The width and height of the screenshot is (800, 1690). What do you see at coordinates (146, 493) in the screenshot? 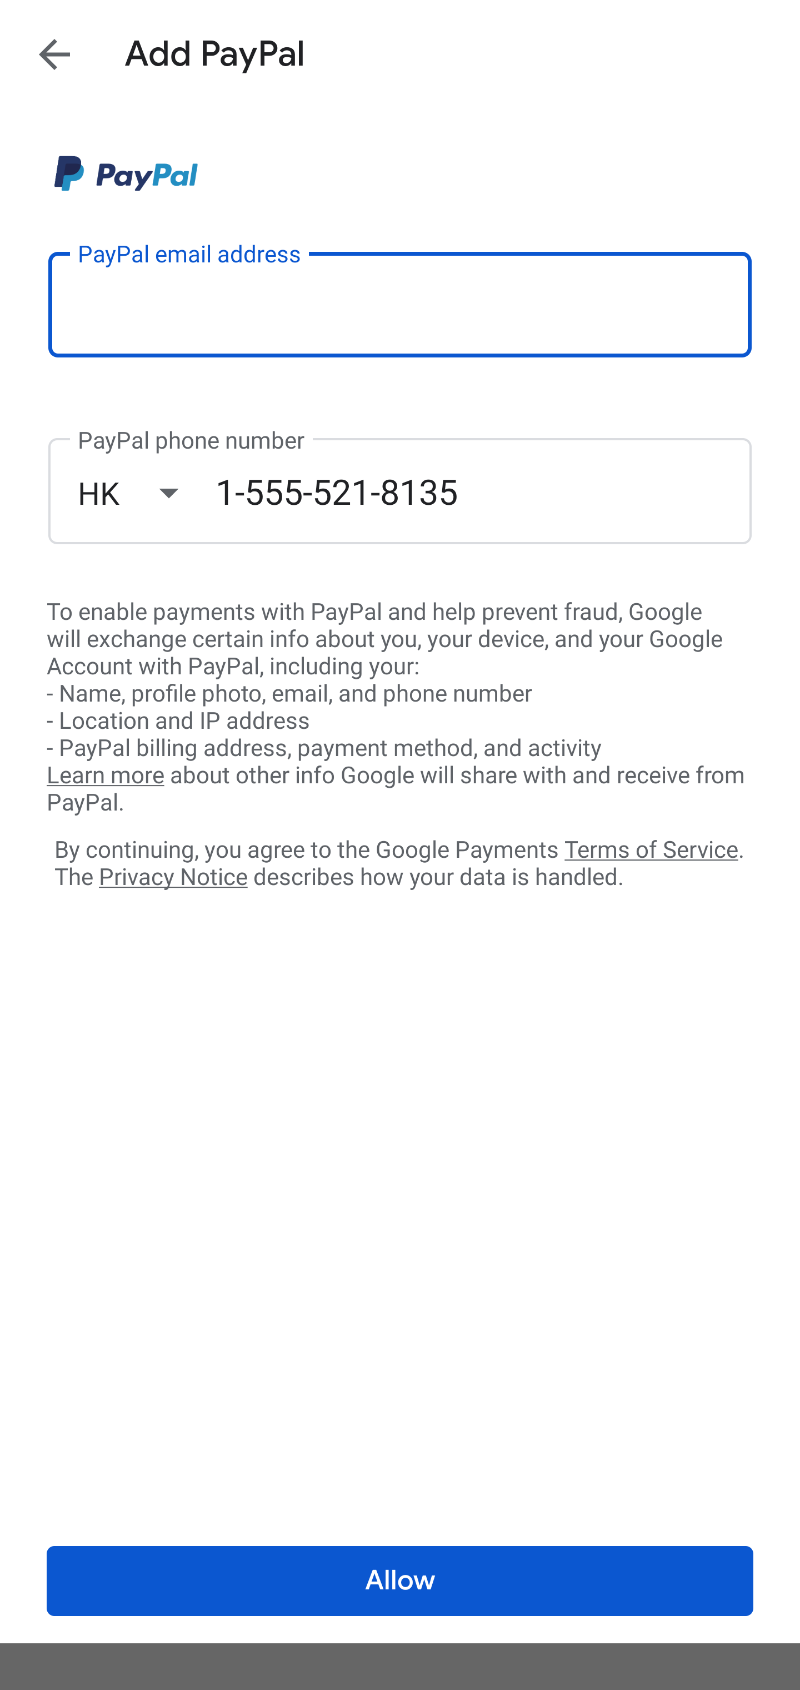
I see `HK` at bounding box center [146, 493].